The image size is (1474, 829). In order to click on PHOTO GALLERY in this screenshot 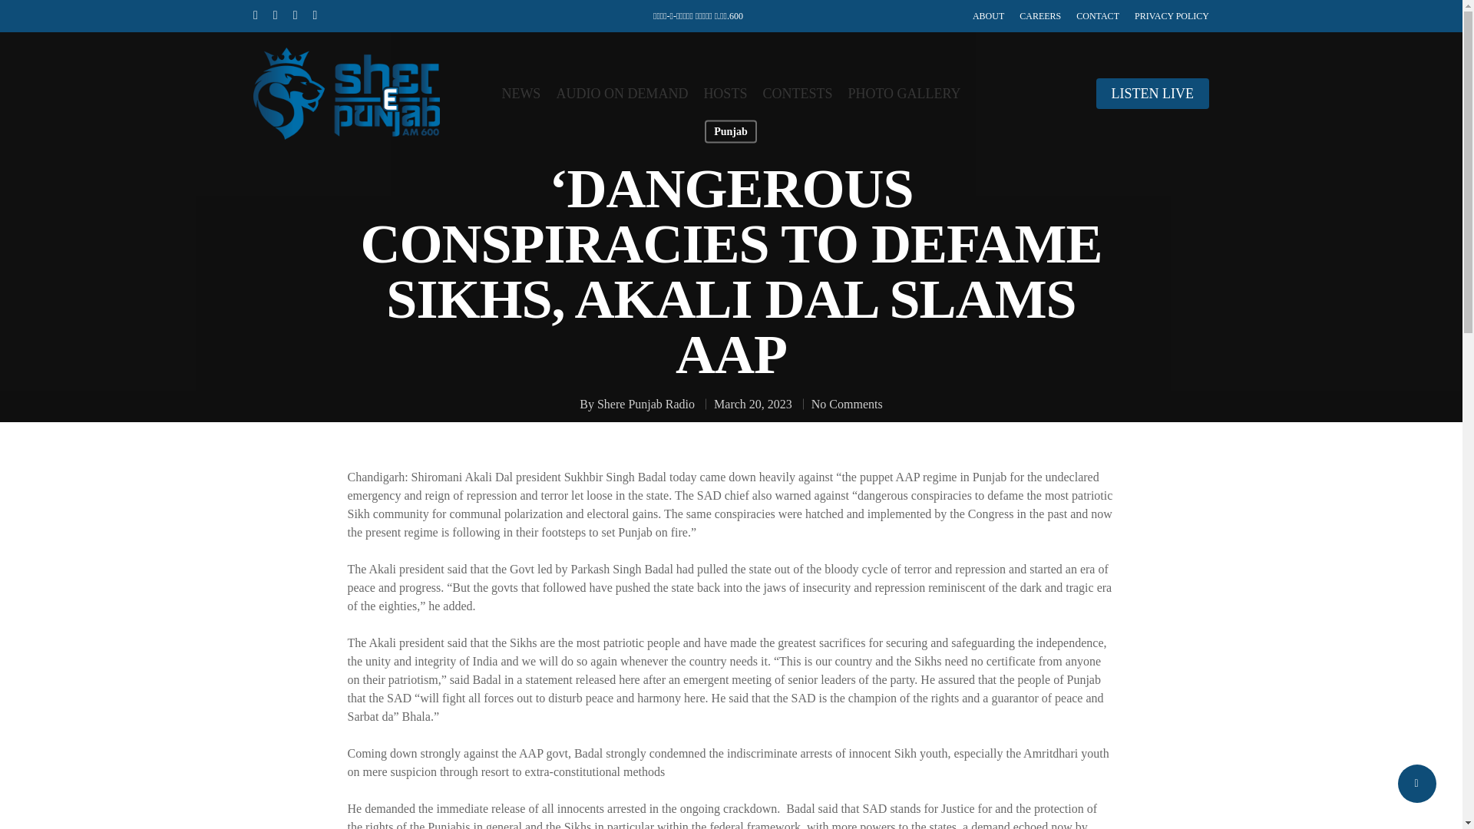, I will do `click(904, 94)`.